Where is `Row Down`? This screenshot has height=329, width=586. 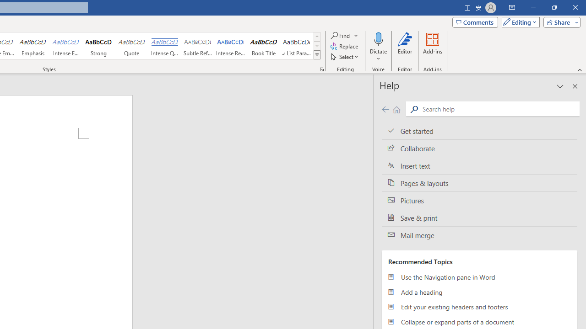
Row Down is located at coordinates (317, 46).